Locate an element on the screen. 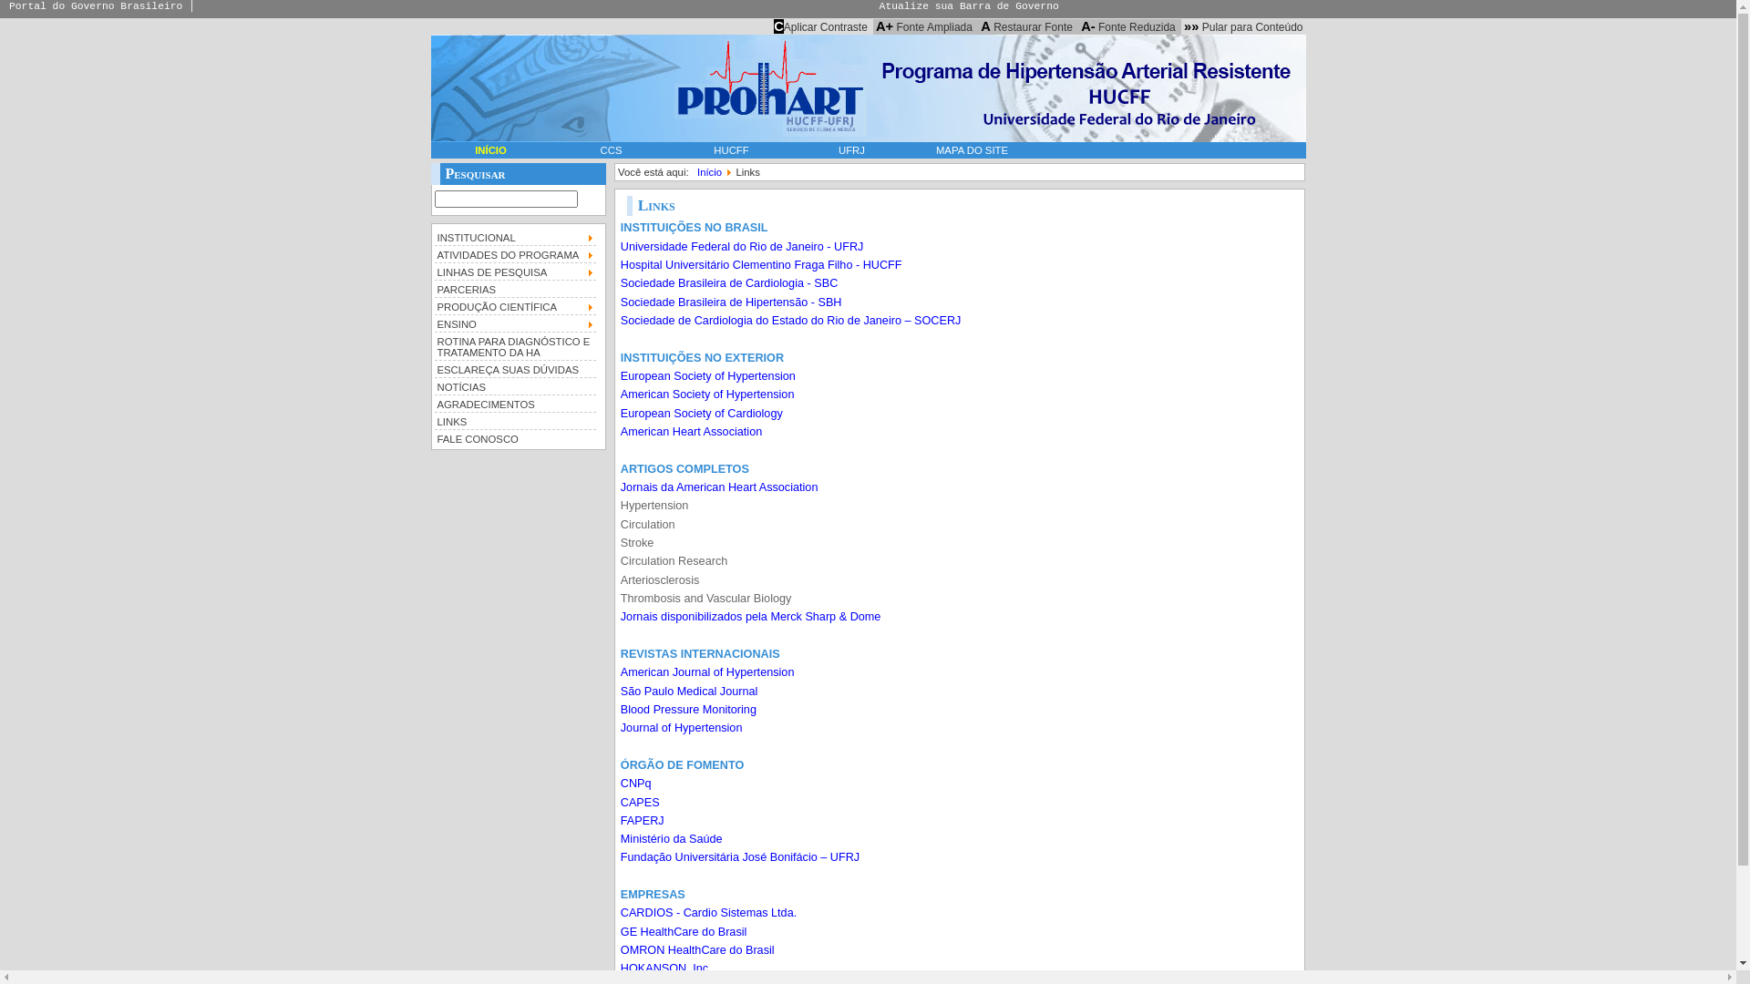  AGRADECIMENTOS is located at coordinates (515, 403).